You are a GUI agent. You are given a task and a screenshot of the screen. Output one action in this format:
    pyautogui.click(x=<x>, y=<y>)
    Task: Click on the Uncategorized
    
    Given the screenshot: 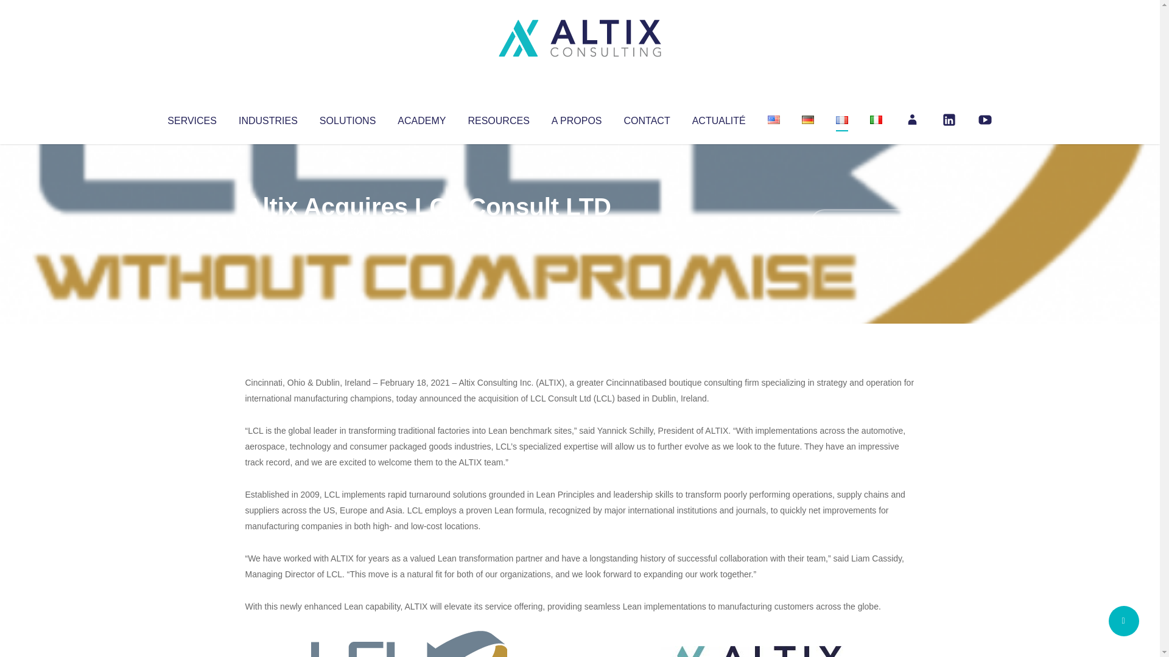 What is the action you would take?
    pyautogui.click(x=426, y=231)
    